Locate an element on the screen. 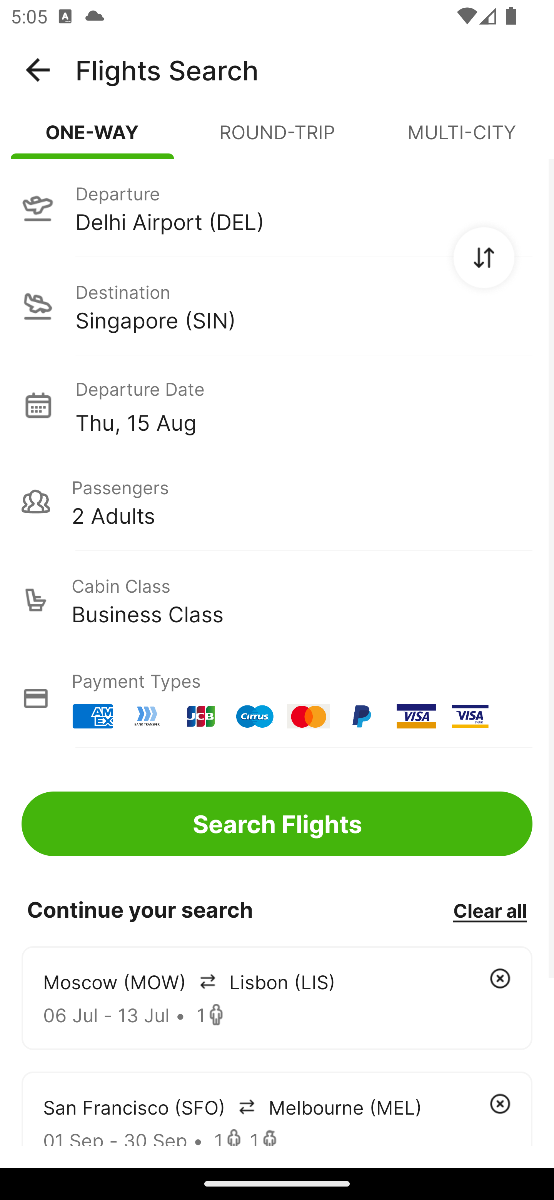  Passengers 2 Adults is located at coordinates (277, 502).